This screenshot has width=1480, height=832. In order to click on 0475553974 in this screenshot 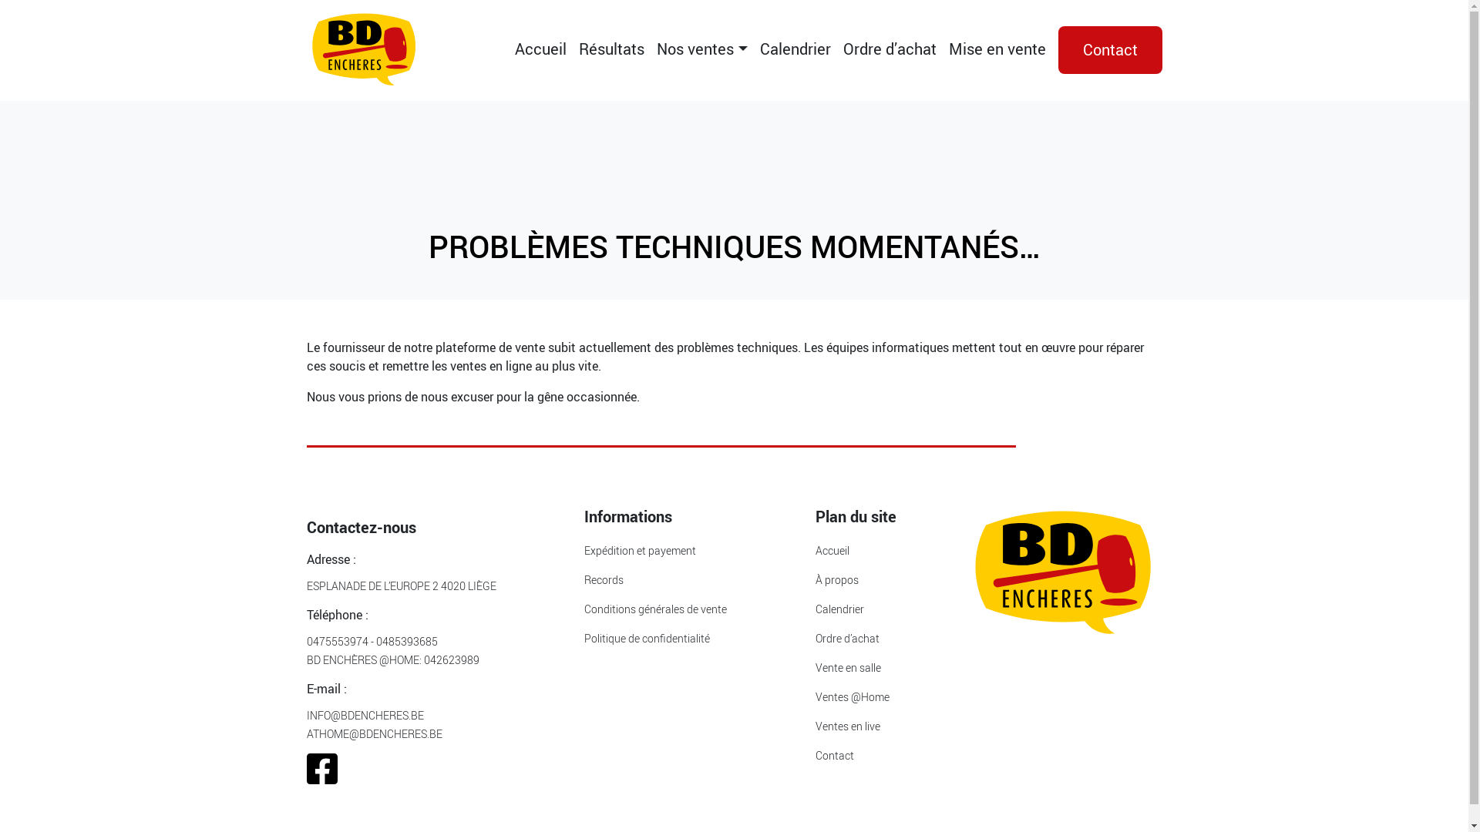, I will do `click(338, 641)`.